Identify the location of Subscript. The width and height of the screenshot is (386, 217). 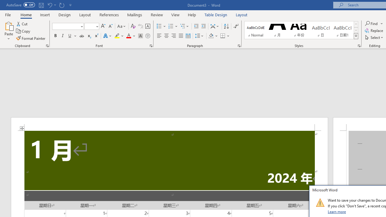
(89, 36).